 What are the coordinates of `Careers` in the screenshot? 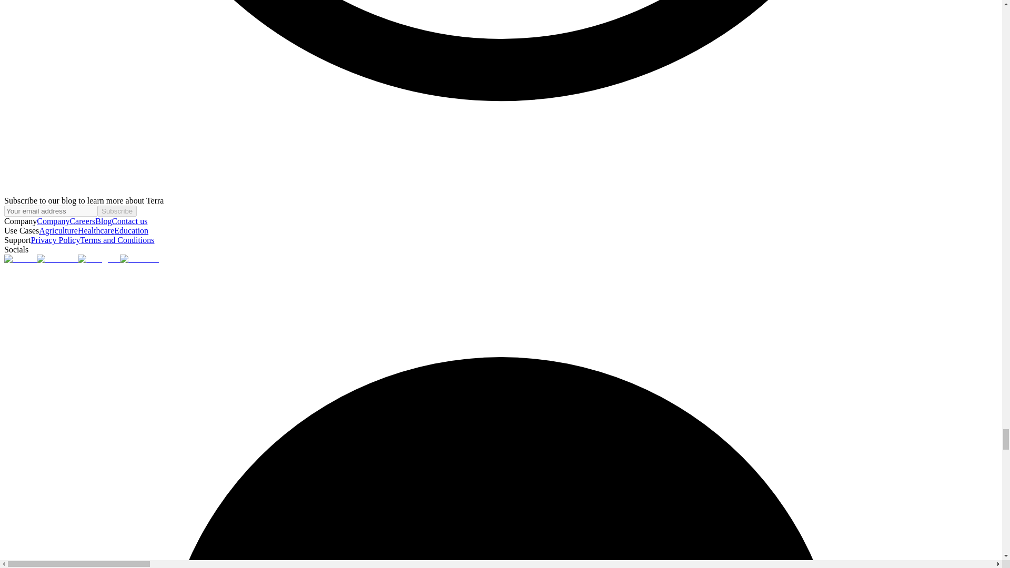 It's located at (82, 221).